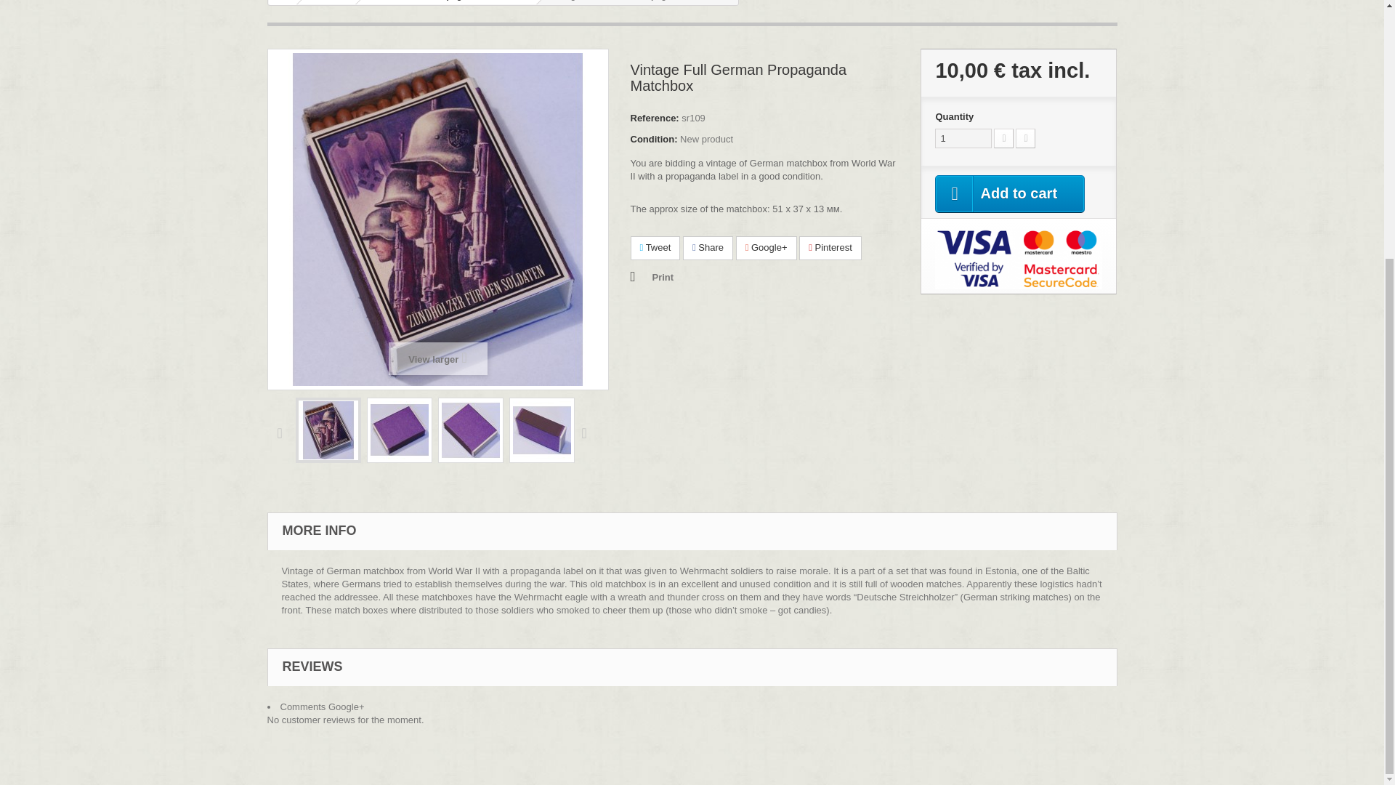 The width and height of the screenshot is (1395, 785). I want to click on 1, so click(963, 138).